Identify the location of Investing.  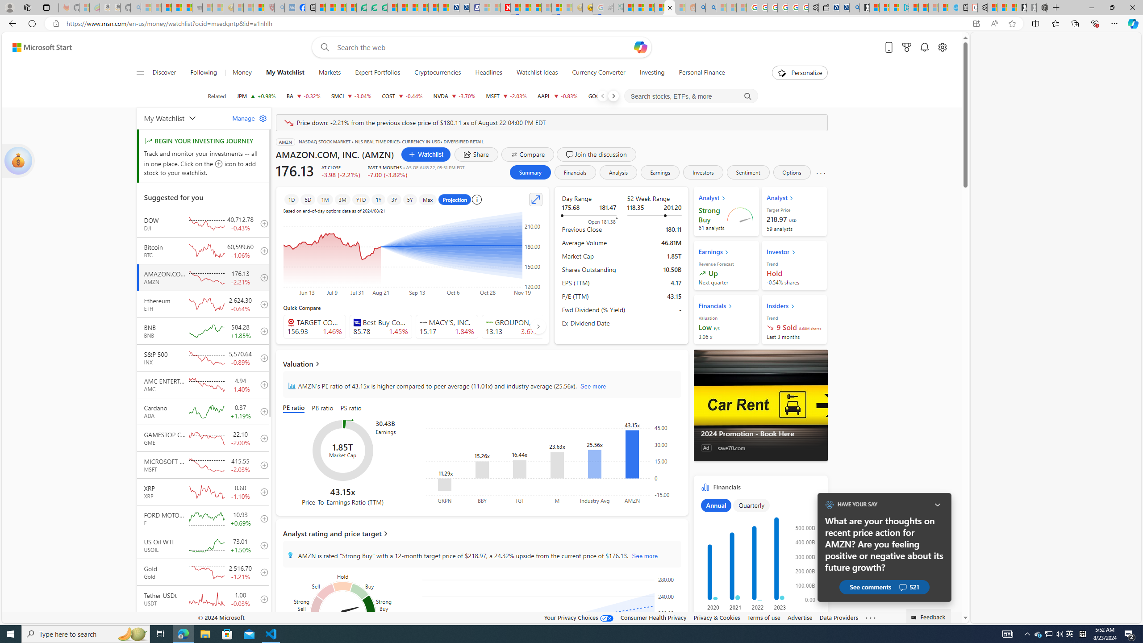
(652, 73).